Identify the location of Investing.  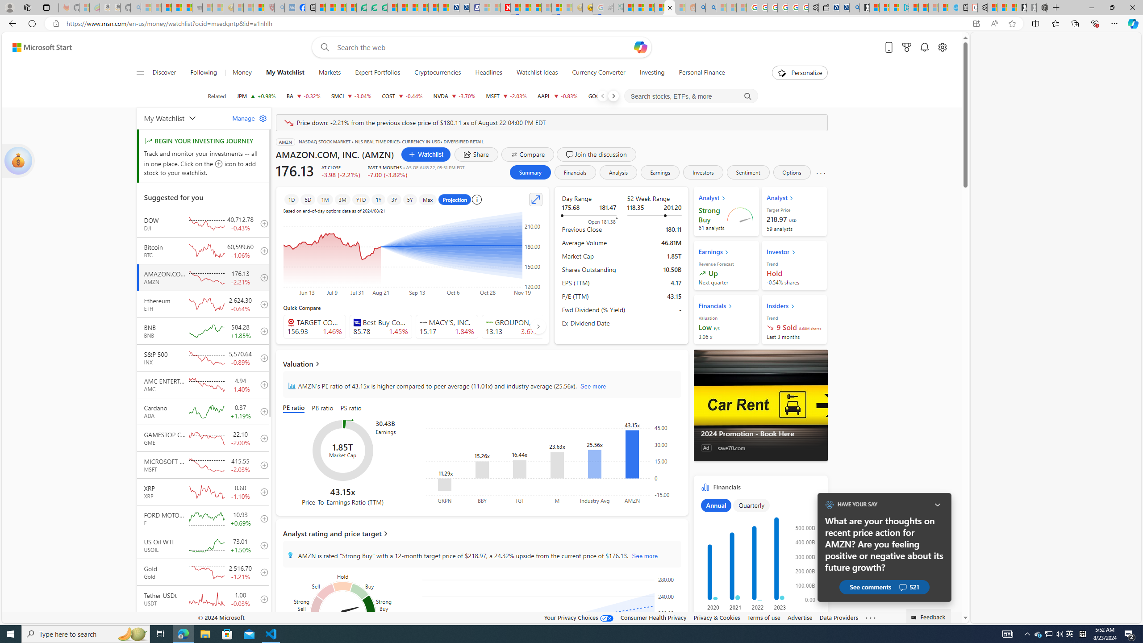
(652, 73).